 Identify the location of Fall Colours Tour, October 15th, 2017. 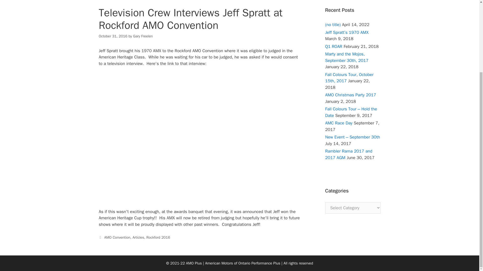
(349, 78).